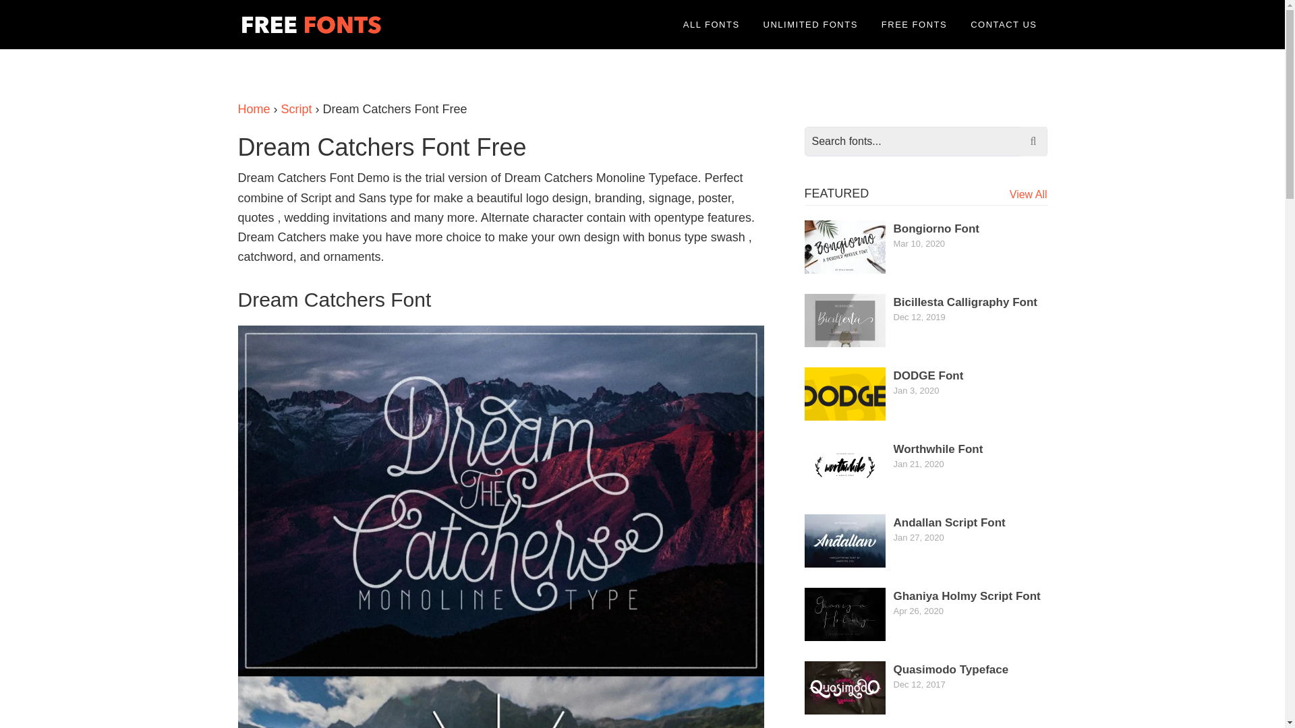 The width and height of the screenshot is (1295, 728). What do you see at coordinates (1004, 24) in the screenshot?
I see `CONTACT US` at bounding box center [1004, 24].